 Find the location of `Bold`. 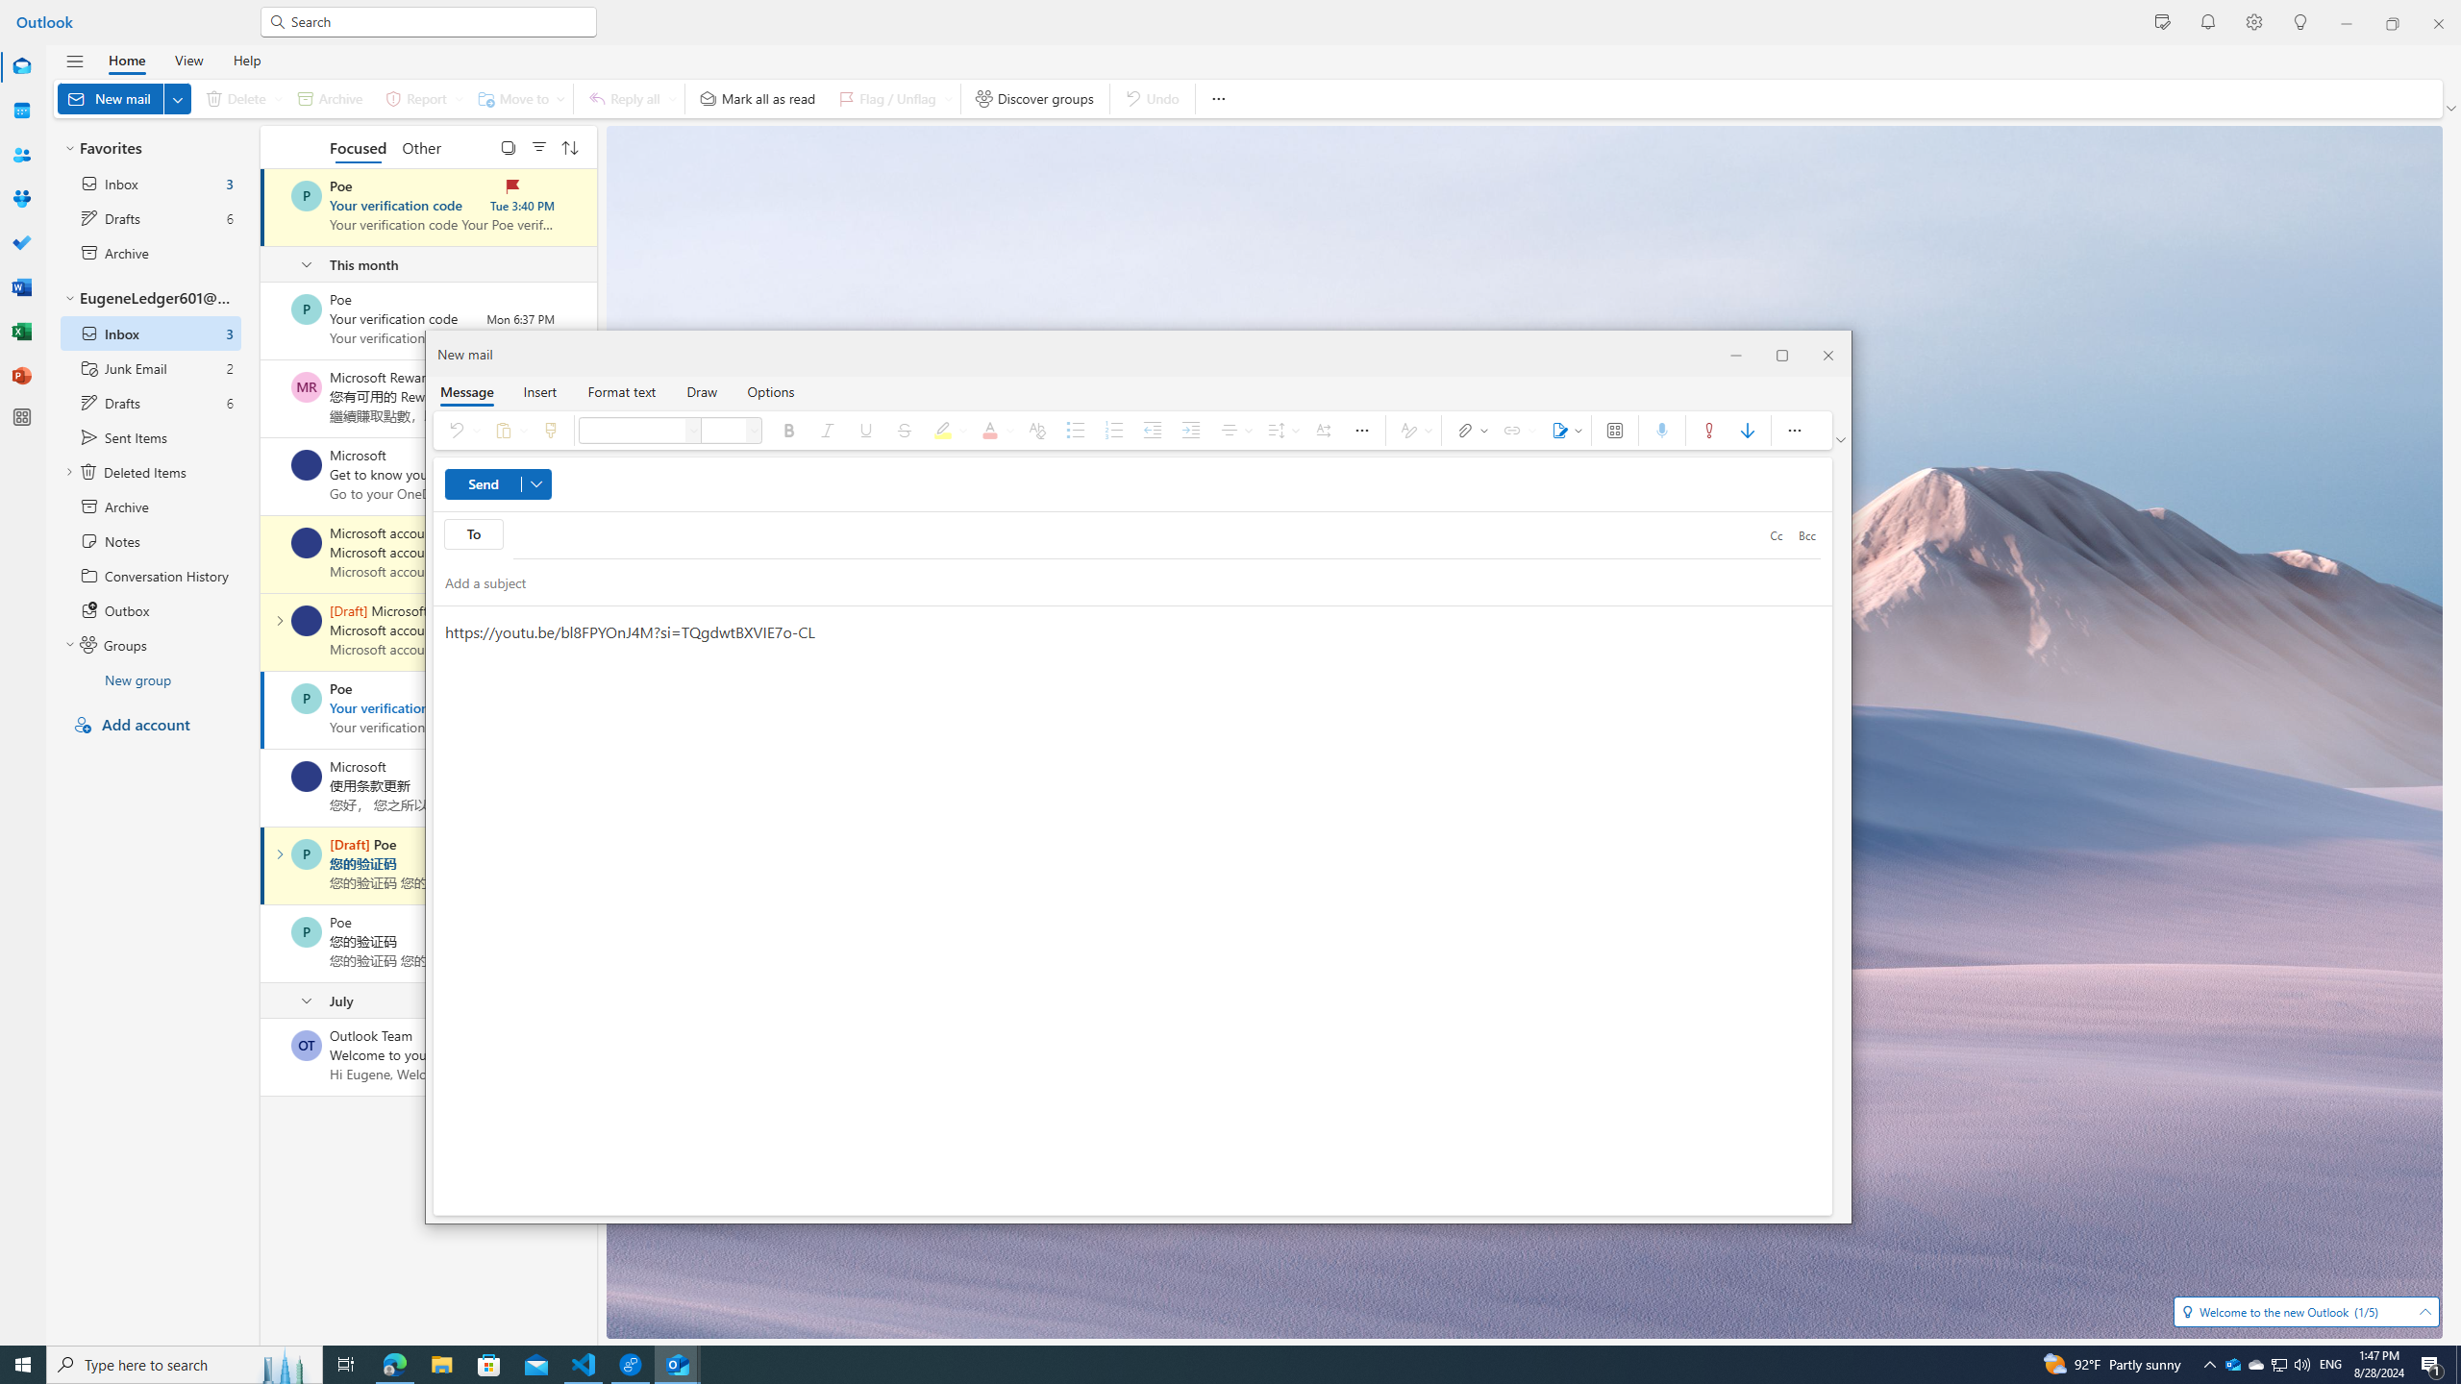

Bold is located at coordinates (790, 431).